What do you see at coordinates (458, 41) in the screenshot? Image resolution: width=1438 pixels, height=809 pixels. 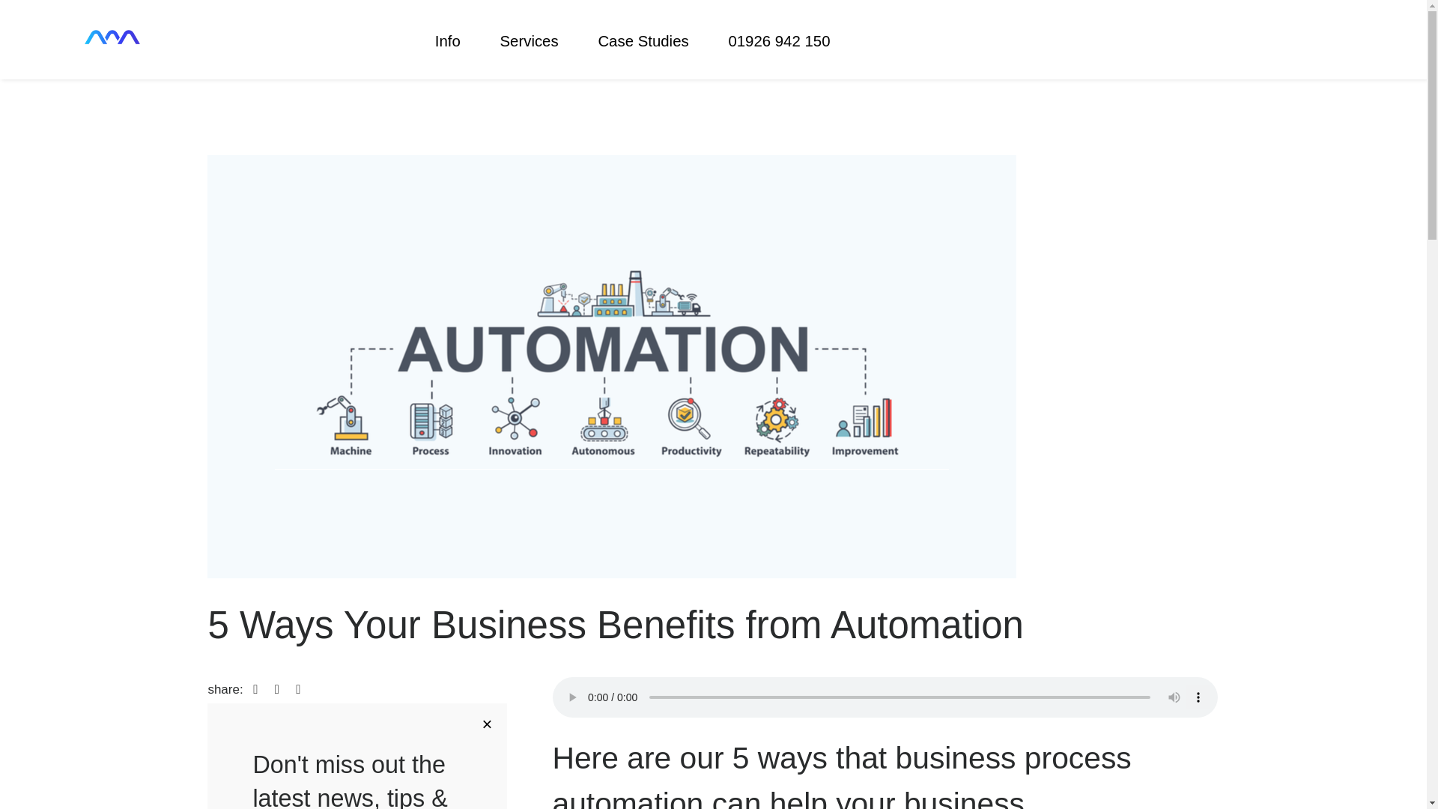 I see `Info` at bounding box center [458, 41].